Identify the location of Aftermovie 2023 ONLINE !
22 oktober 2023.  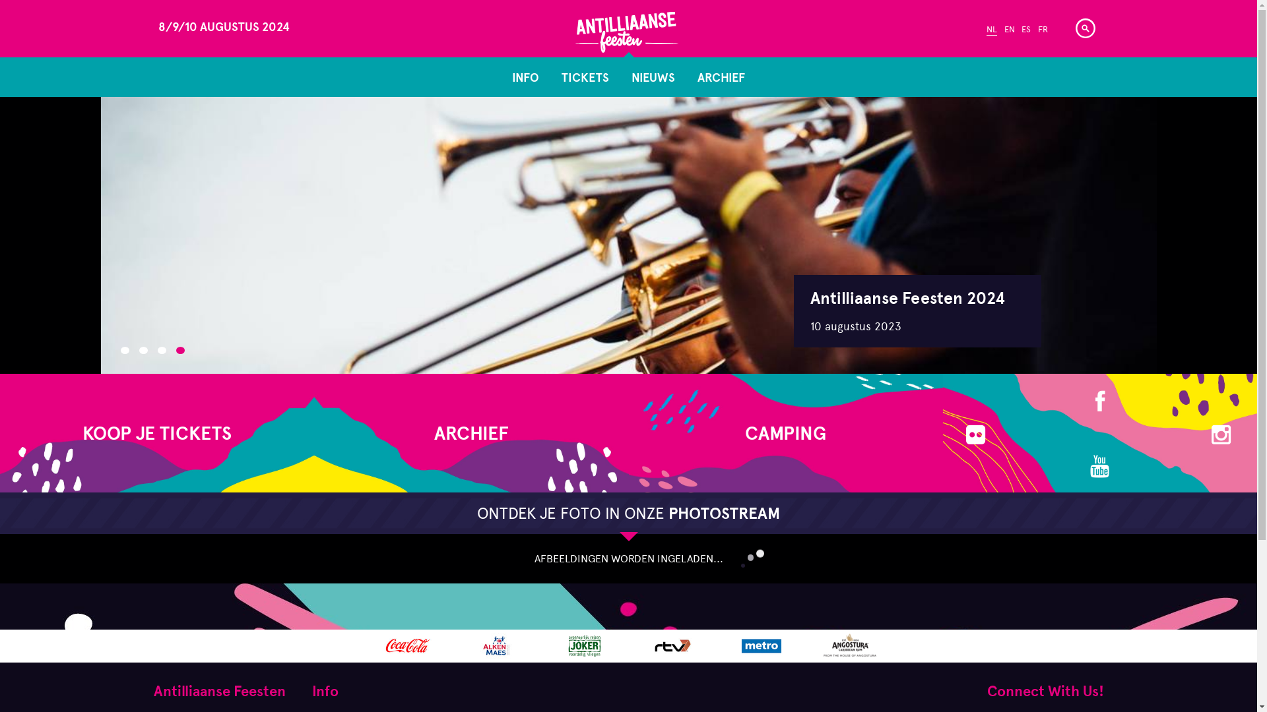
(917, 311).